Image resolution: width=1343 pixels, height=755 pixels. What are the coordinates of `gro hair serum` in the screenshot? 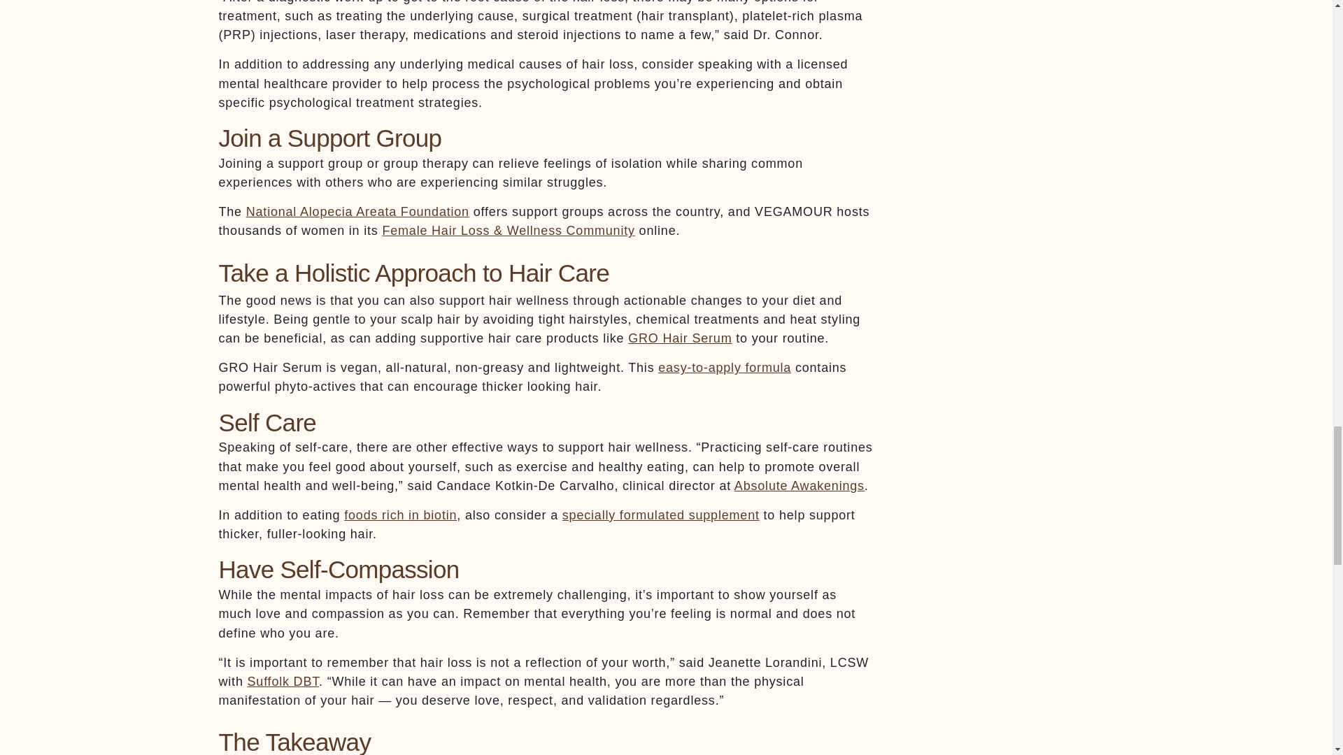 It's located at (680, 338).